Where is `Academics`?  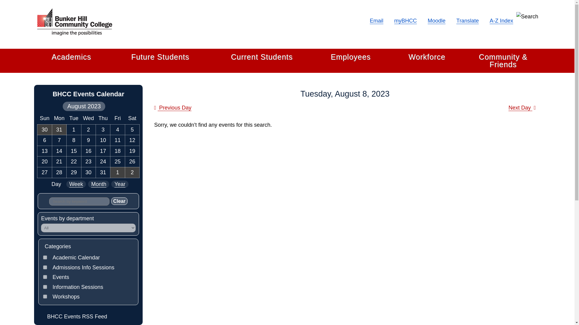 Academics is located at coordinates (71, 57).